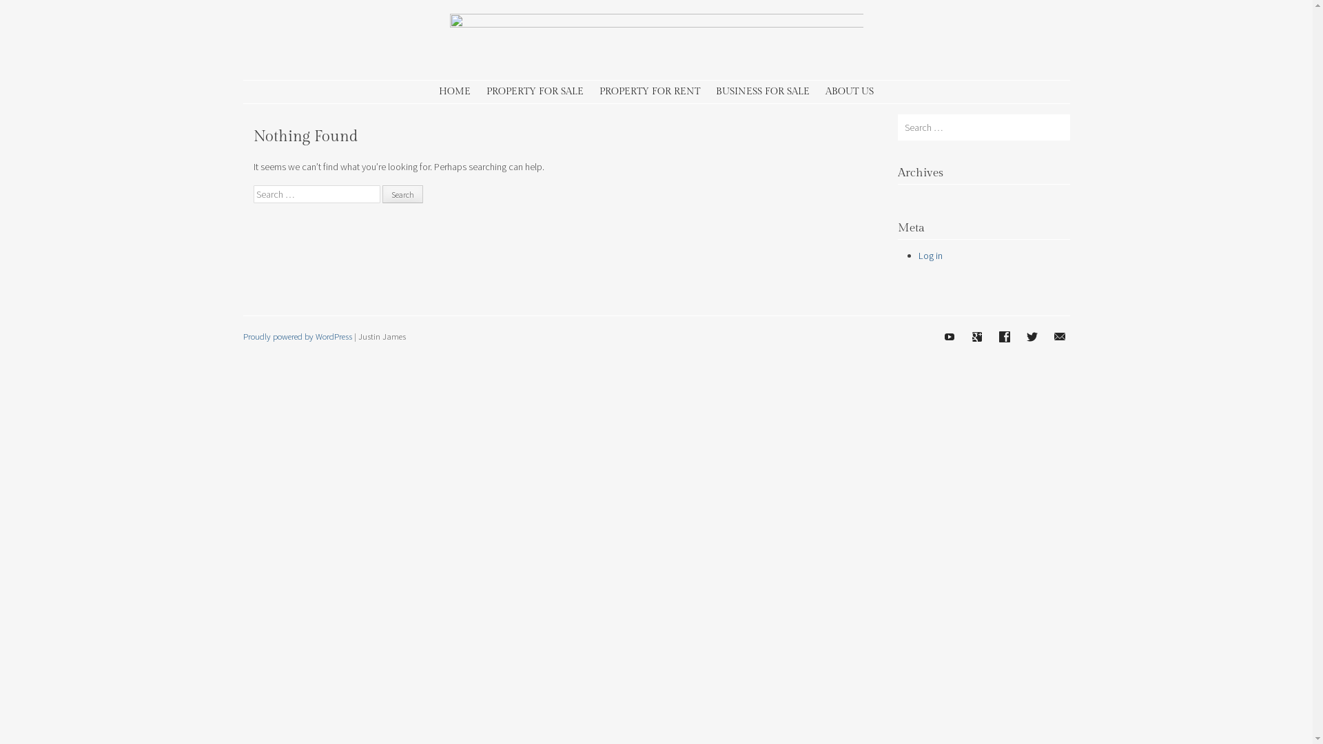 The image size is (1323, 744). What do you see at coordinates (297, 336) in the screenshot?
I see `Proudly powered by WordPress` at bounding box center [297, 336].